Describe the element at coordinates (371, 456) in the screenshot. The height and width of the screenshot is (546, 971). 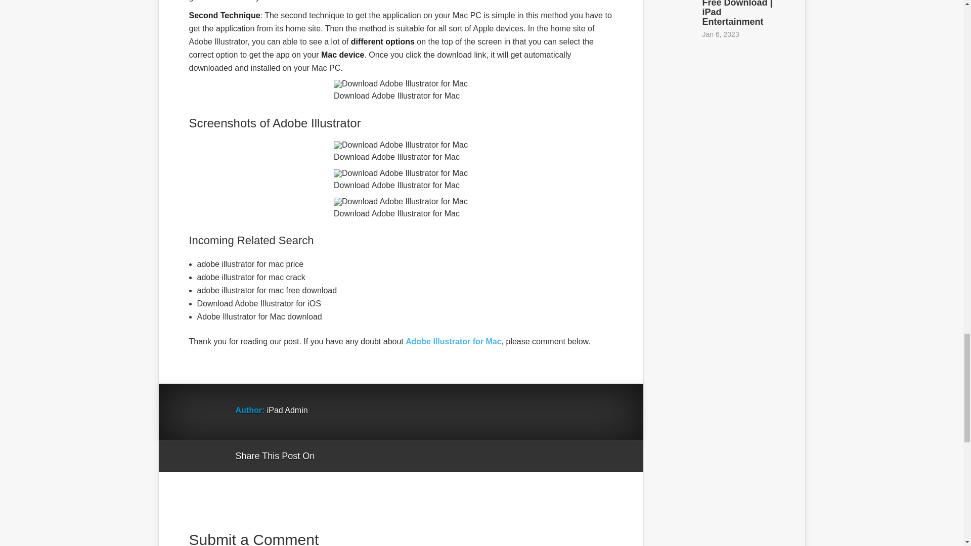
I see `Twitter` at that location.